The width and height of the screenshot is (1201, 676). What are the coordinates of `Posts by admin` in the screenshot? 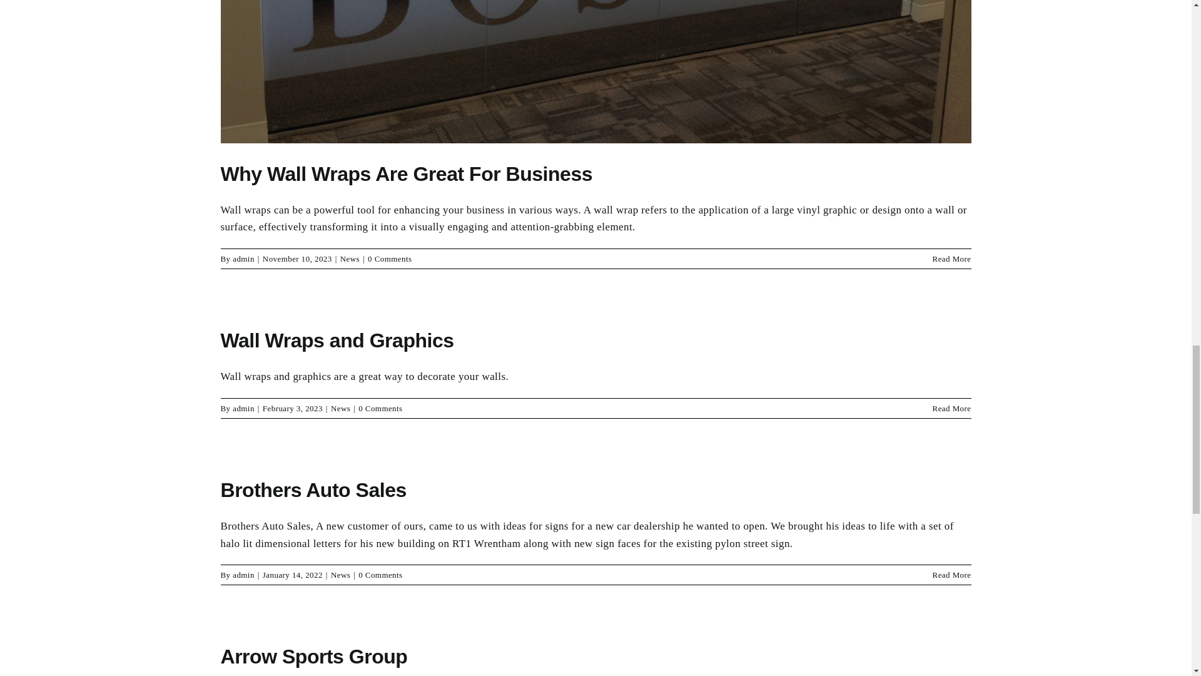 It's located at (244, 259).